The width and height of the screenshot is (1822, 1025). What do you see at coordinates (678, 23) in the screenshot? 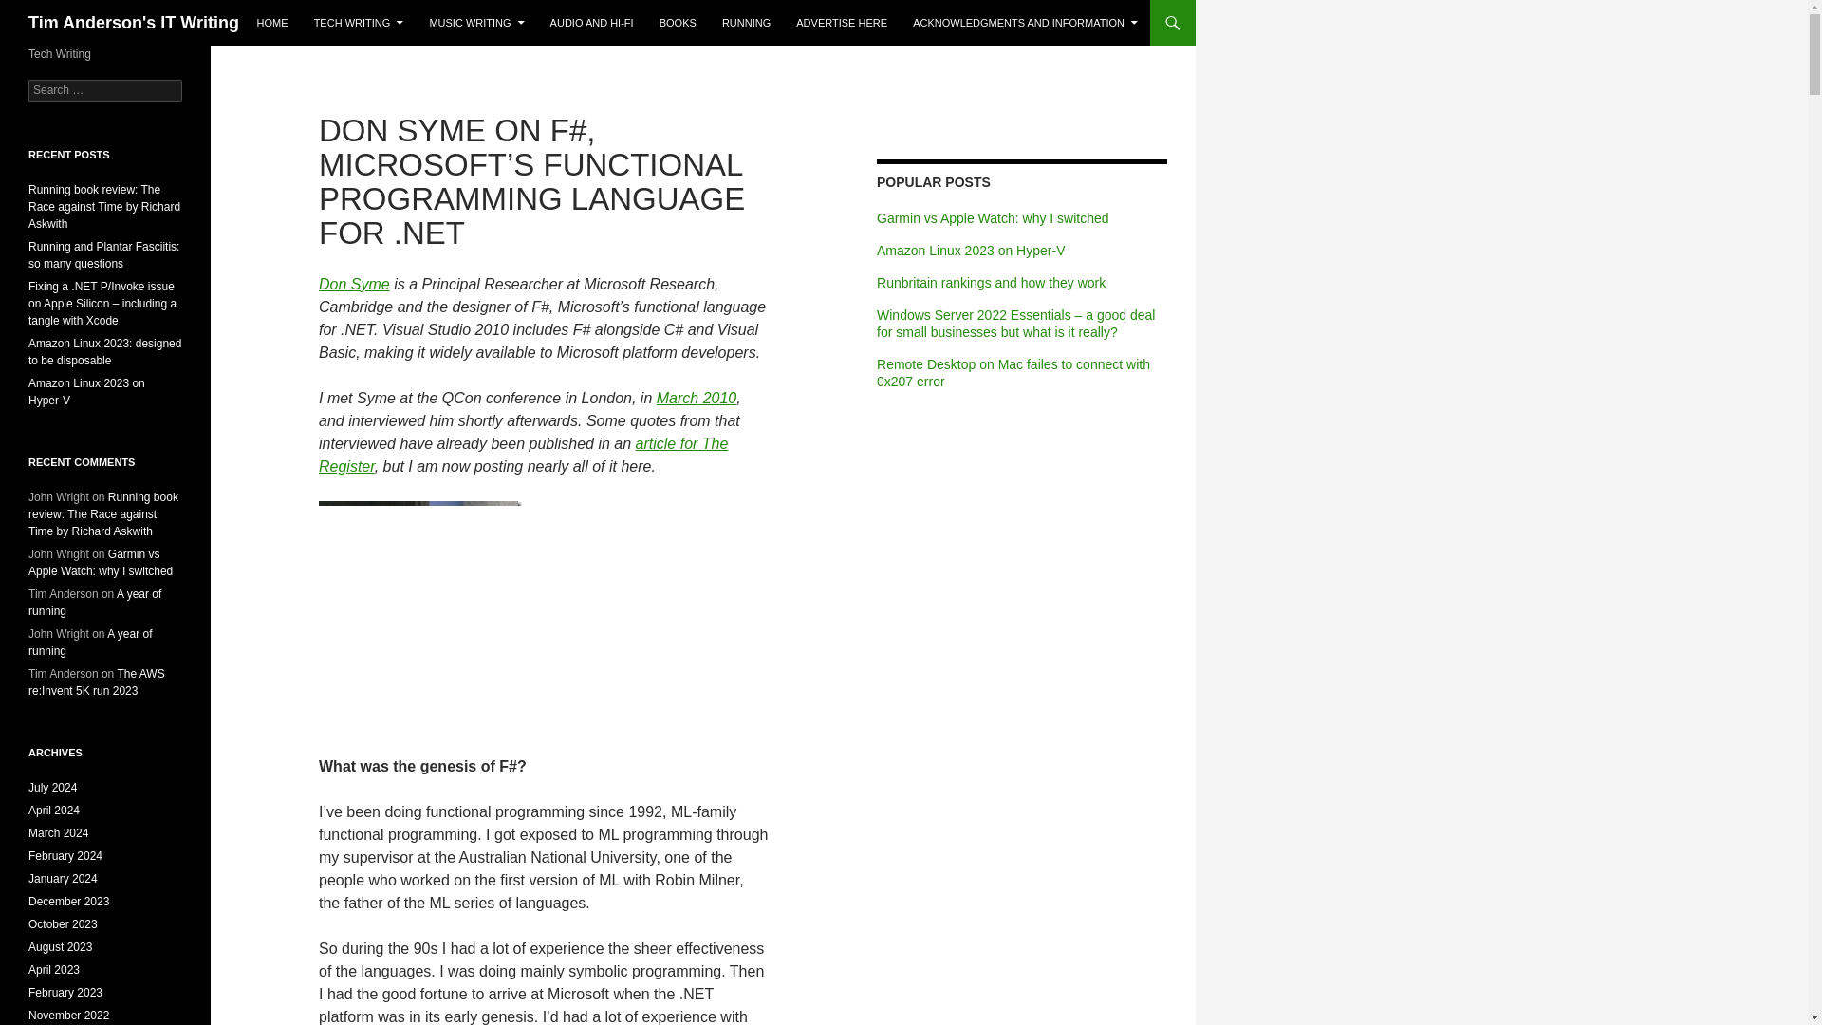
I see `BOOKS` at bounding box center [678, 23].